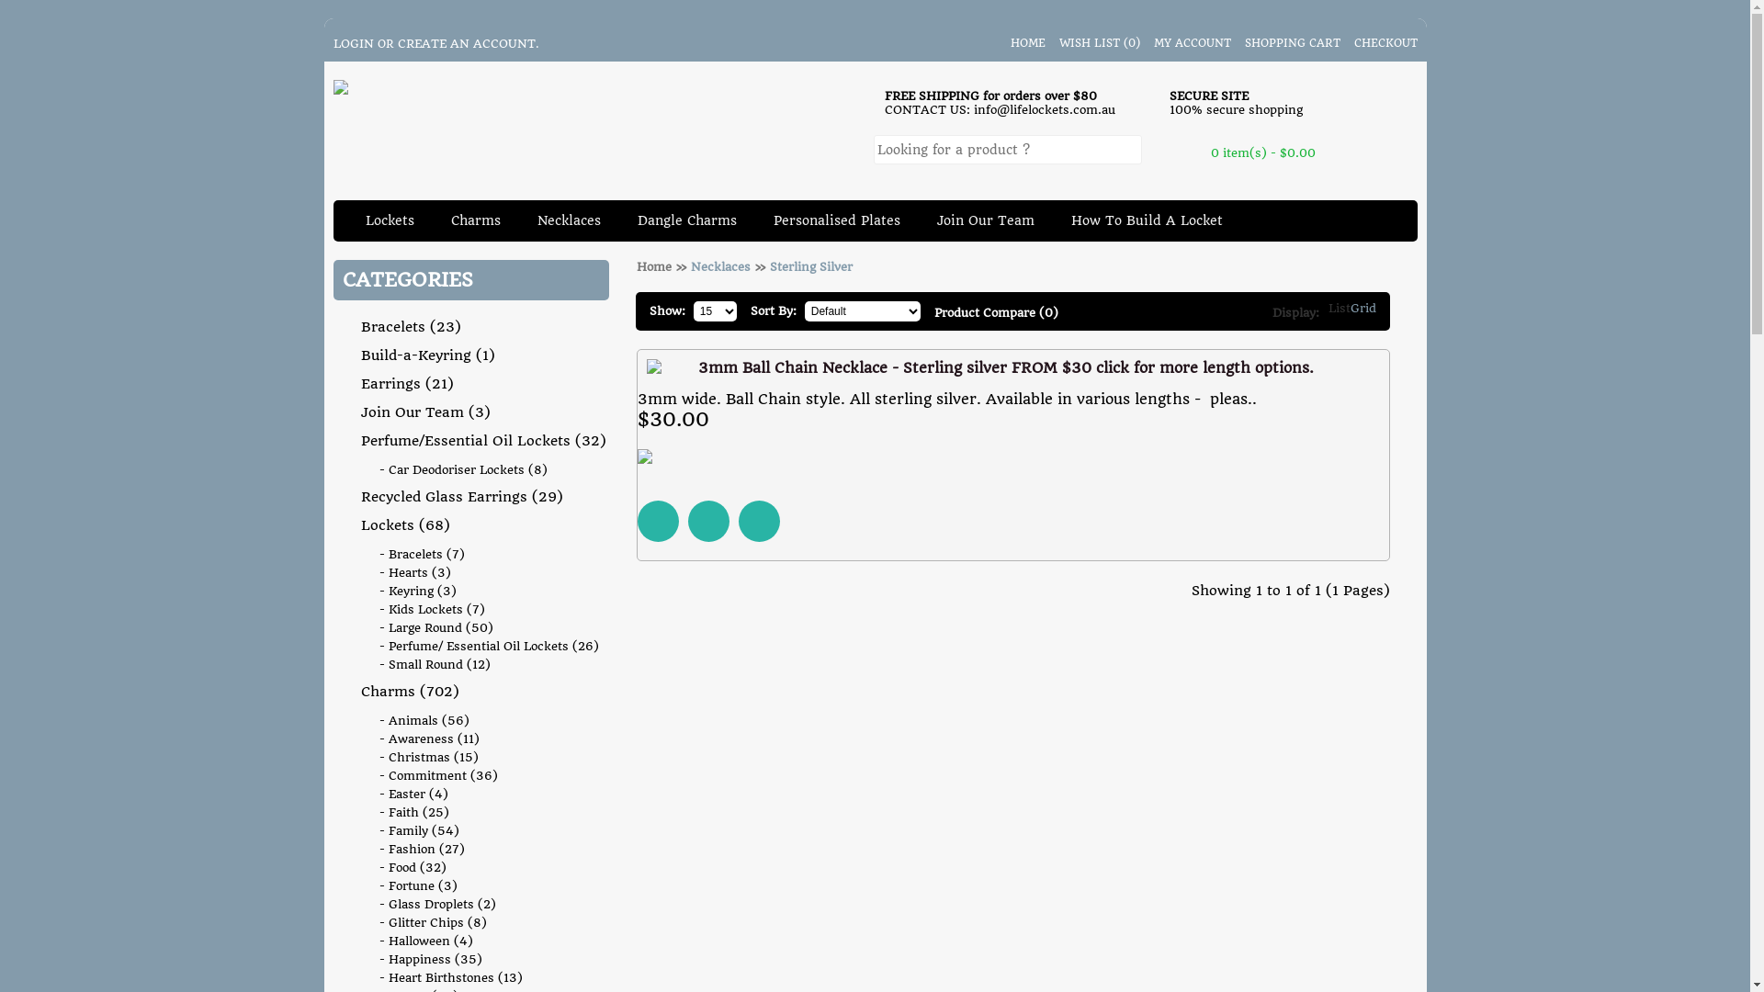 The image size is (1764, 992). What do you see at coordinates (484, 525) in the screenshot?
I see `Lockets (68)` at bounding box center [484, 525].